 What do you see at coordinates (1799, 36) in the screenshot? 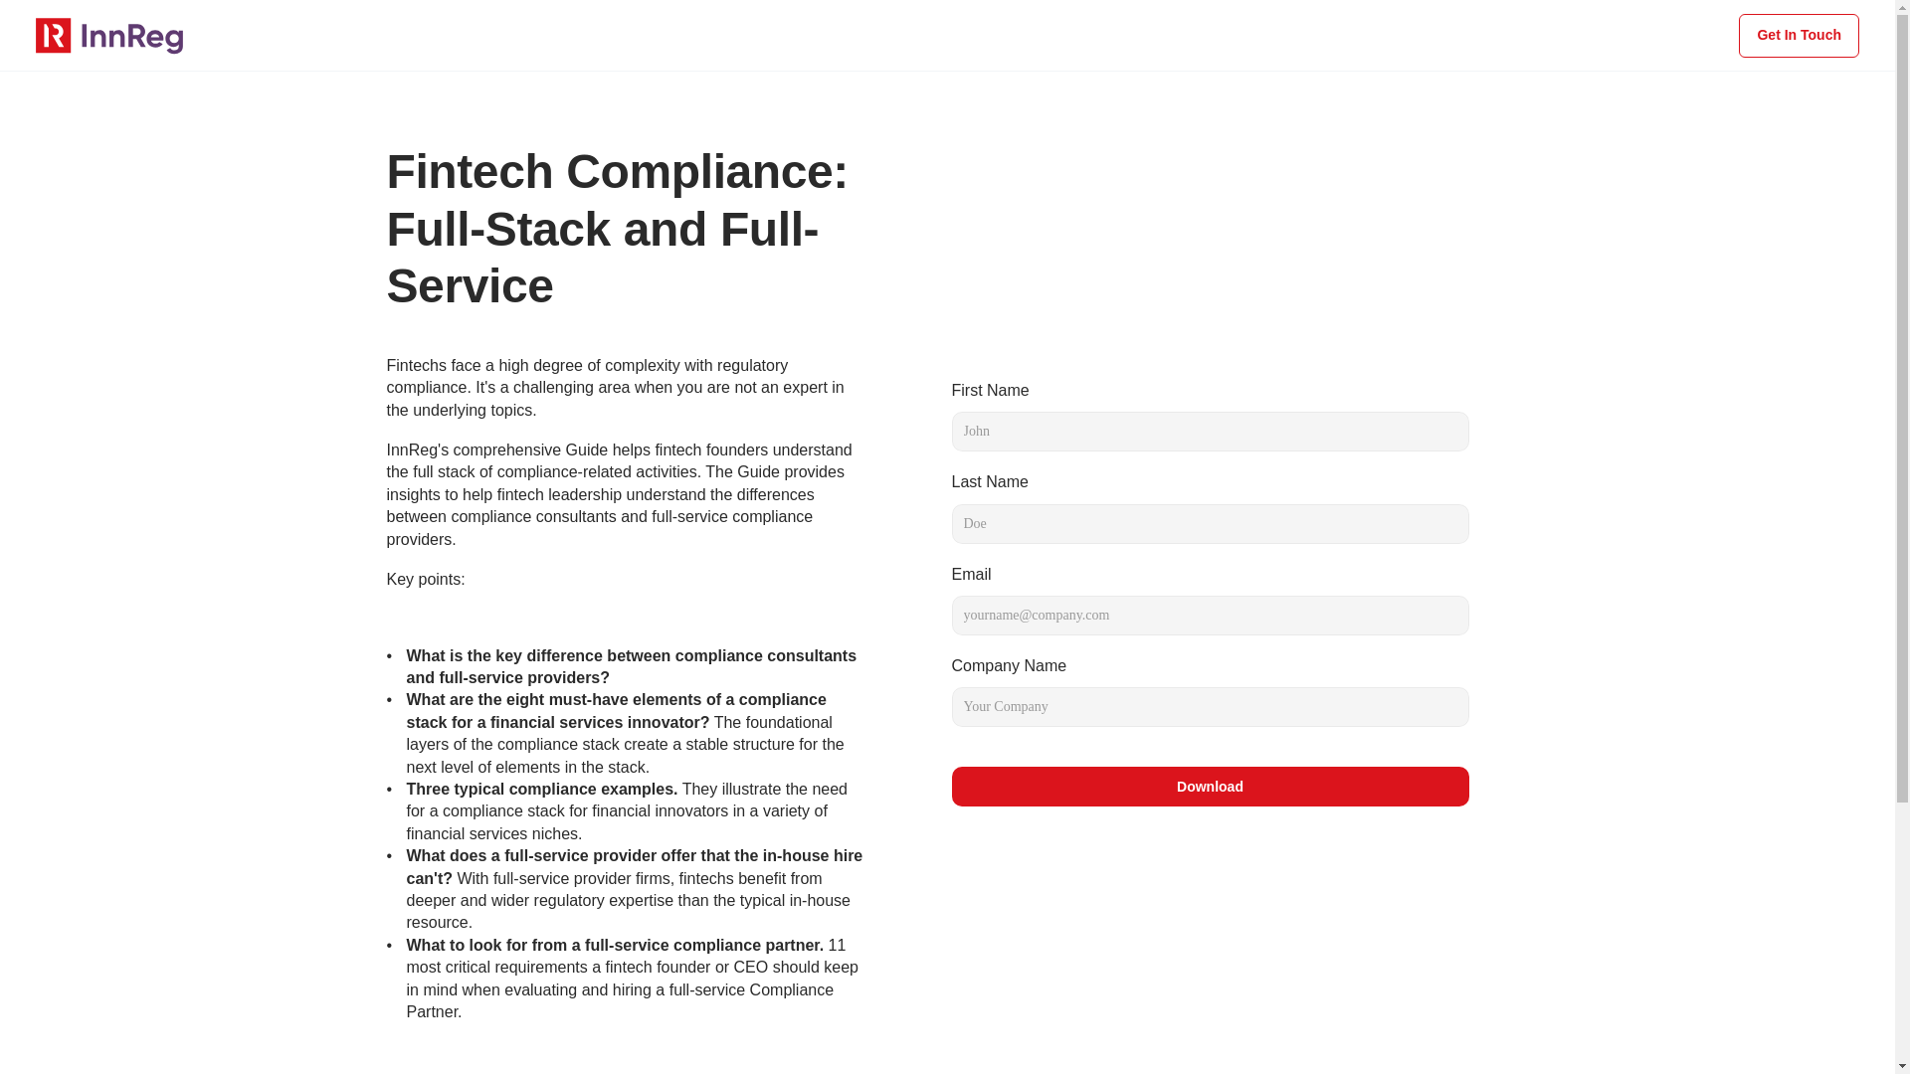
I see `Get In Touch` at bounding box center [1799, 36].